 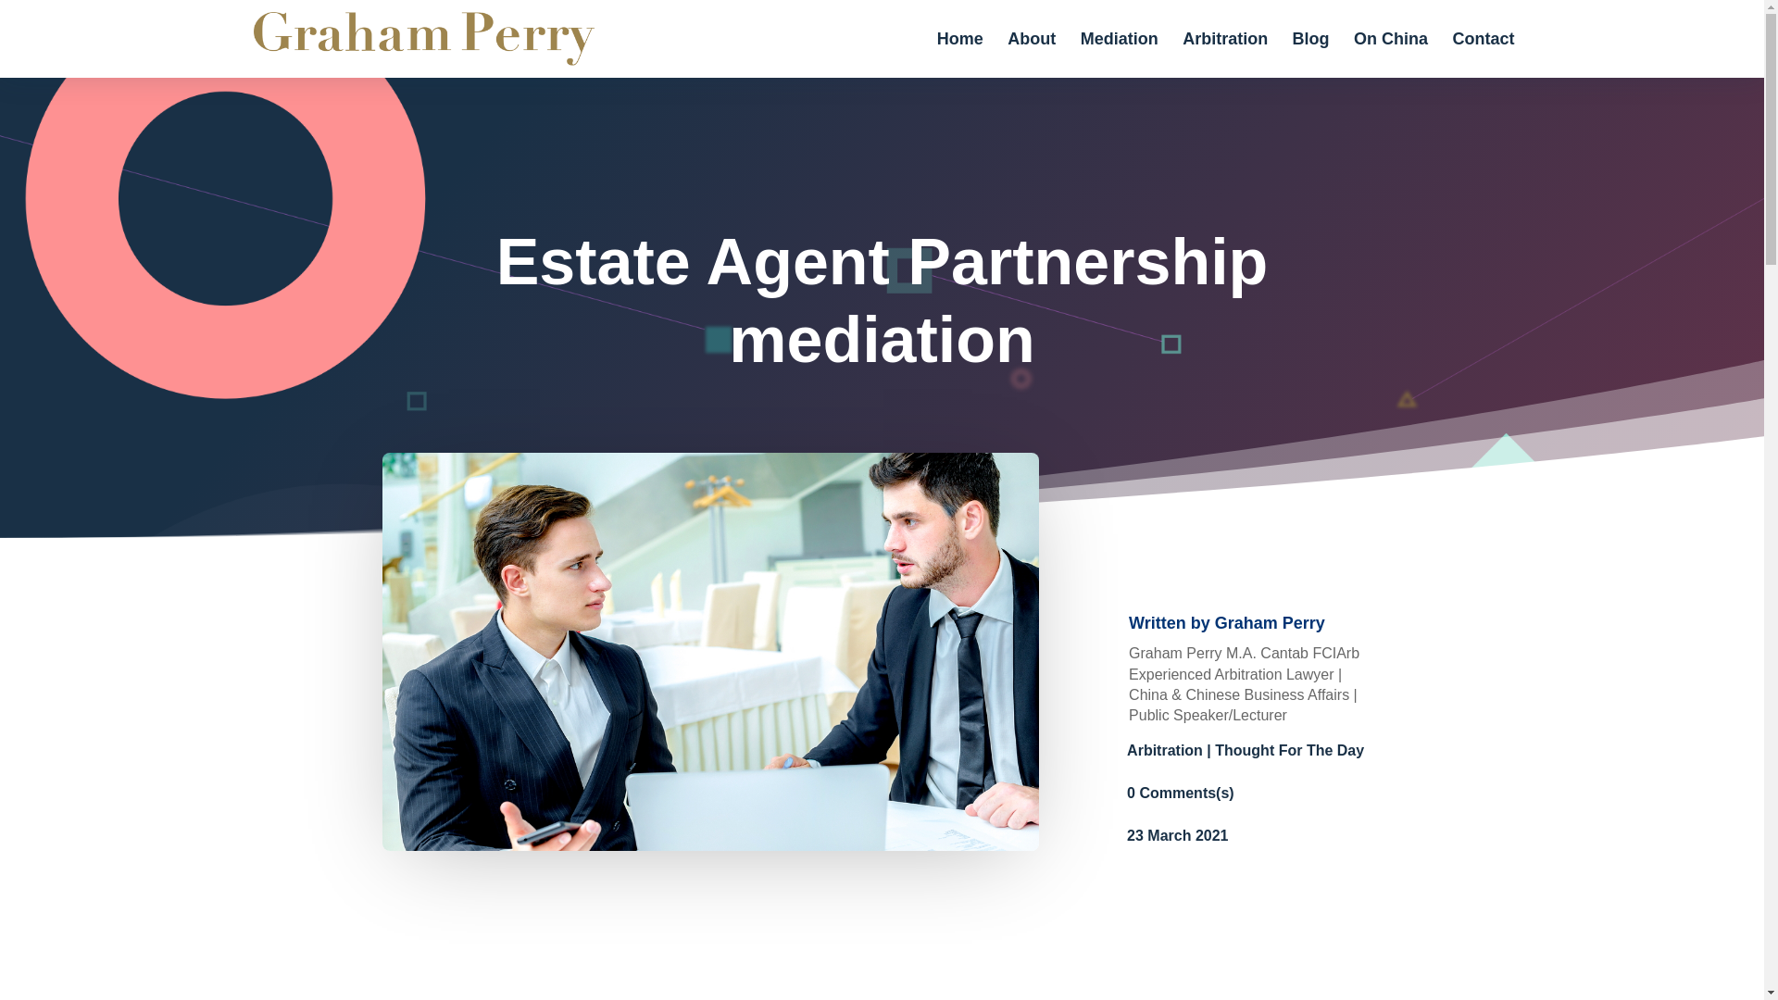 What do you see at coordinates (1224, 55) in the screenshot?
I see `Arbitration` at bounding box center [1224, 55].